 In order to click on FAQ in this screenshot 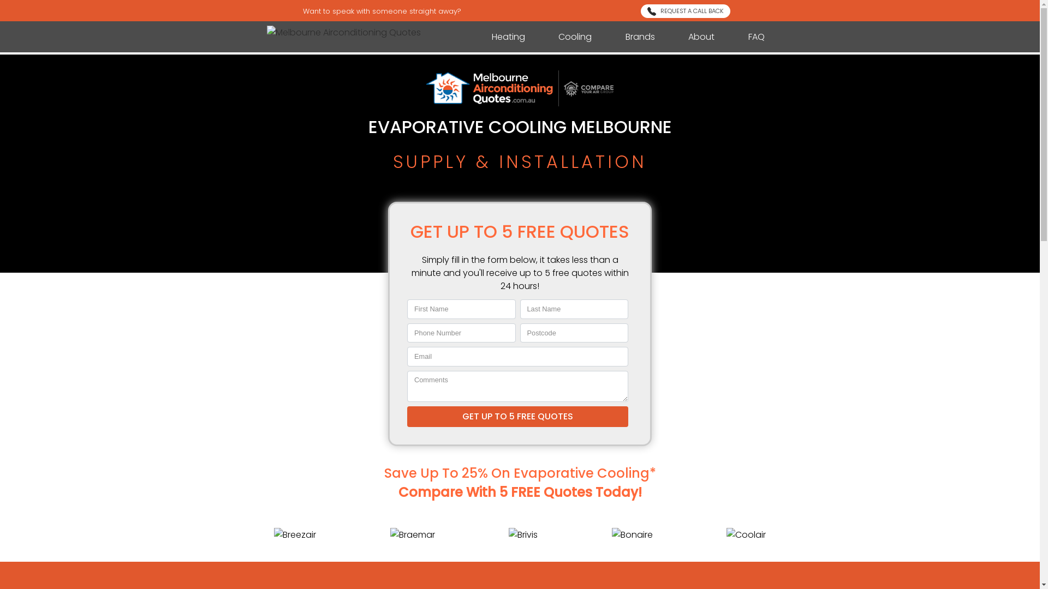, I will do `click(756, 37)`.